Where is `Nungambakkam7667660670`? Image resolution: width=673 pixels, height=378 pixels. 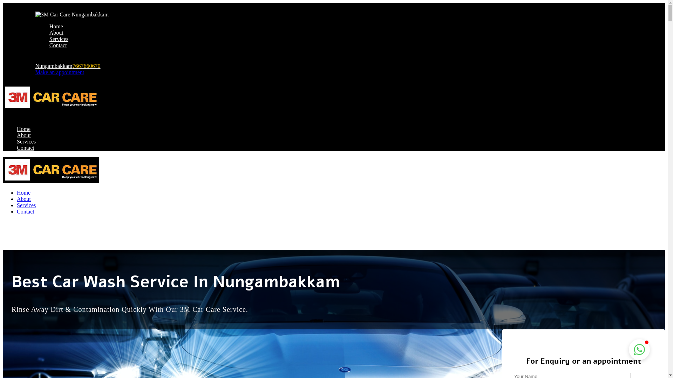
Nungambakkam7667660670 is located at coordinates (68, 66).